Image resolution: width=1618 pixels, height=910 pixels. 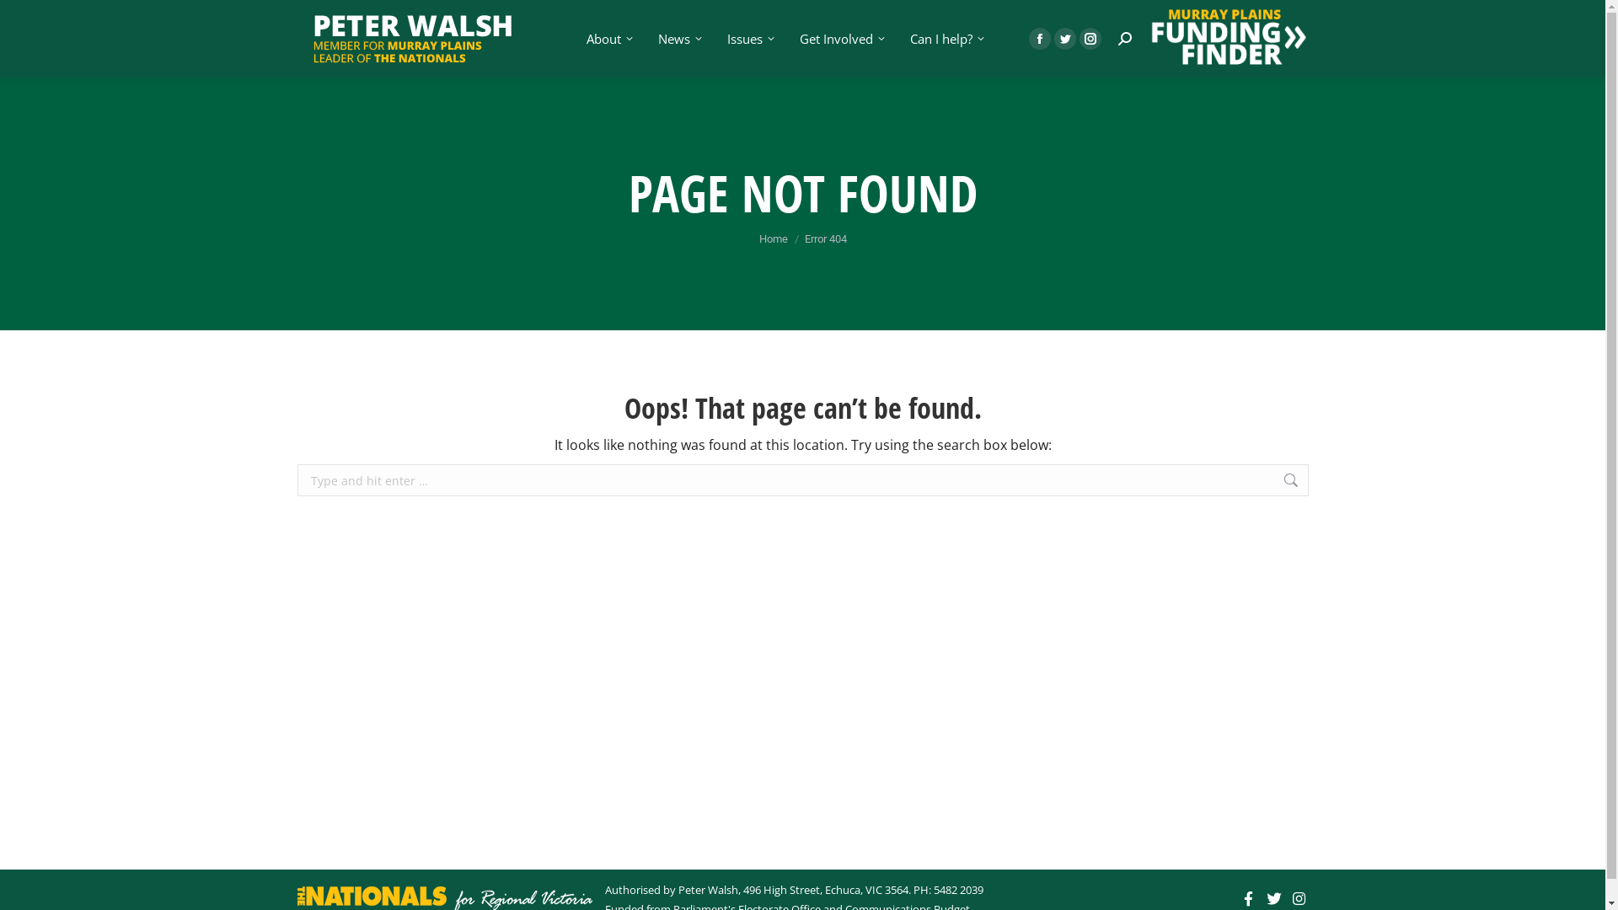 I want to click on About, so click(x=608, y=39).